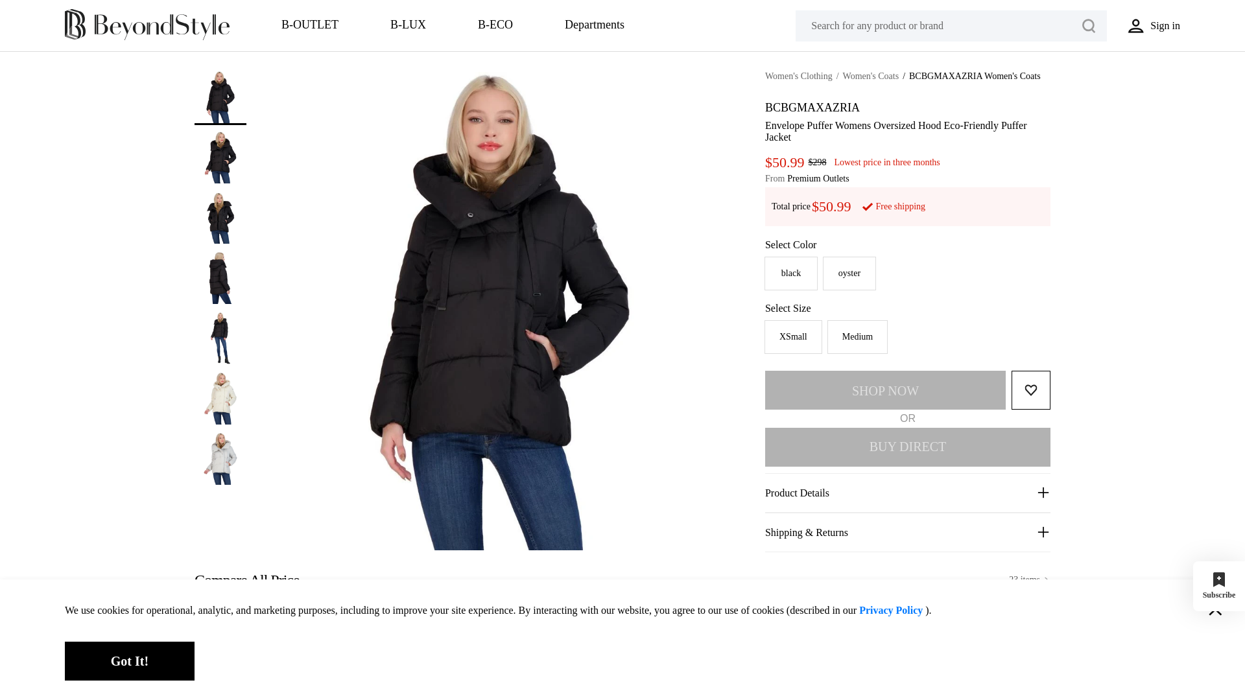  I want to click on B-ECO, so click(495, 25).